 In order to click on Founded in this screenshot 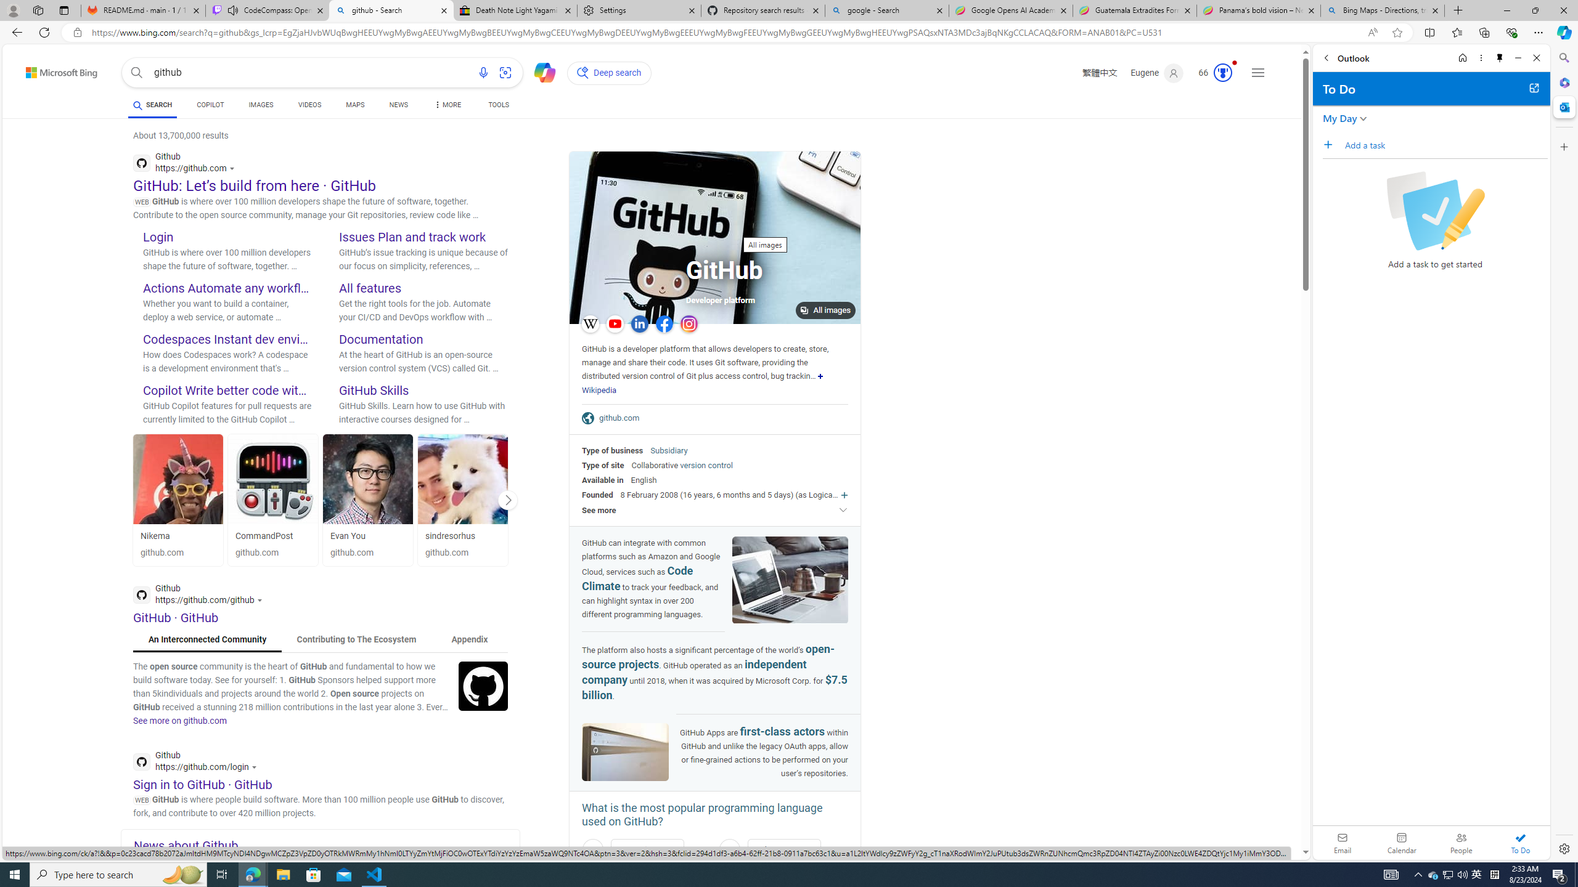, I will do `click(598, 495)`.